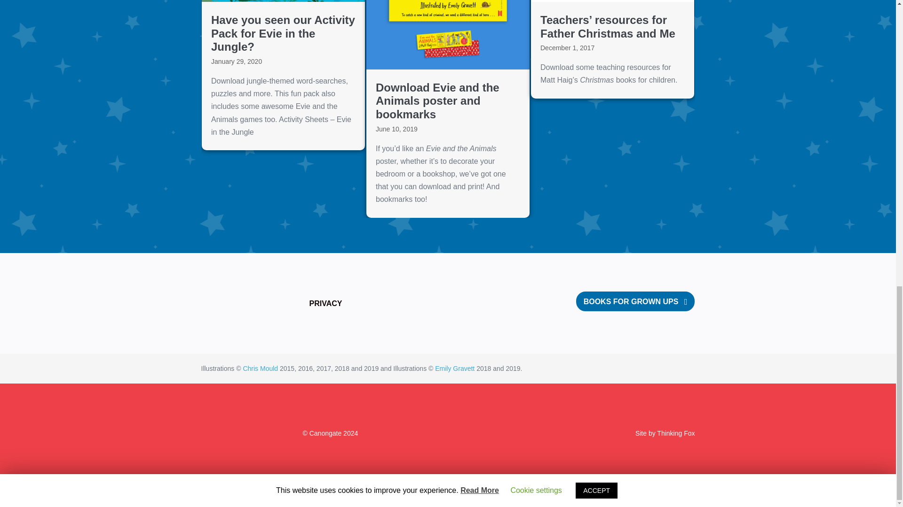  What do you see at coordinates (325, 303) in the screenshot?
I see `PRIVACY` at bounding box center [325, 303].